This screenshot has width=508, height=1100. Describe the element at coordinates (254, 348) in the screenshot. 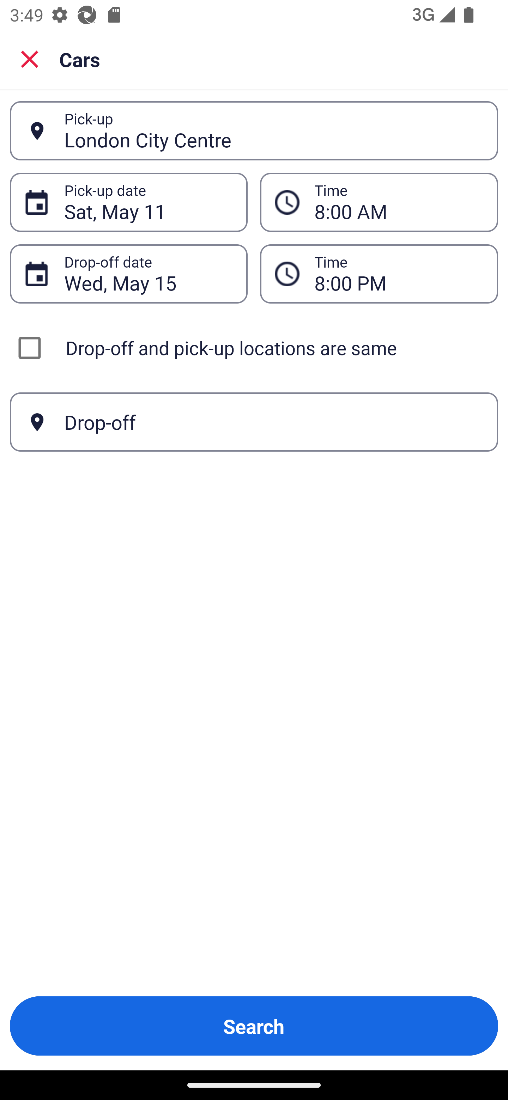

I see `Drop-off and pick-up locations are same` at that location.